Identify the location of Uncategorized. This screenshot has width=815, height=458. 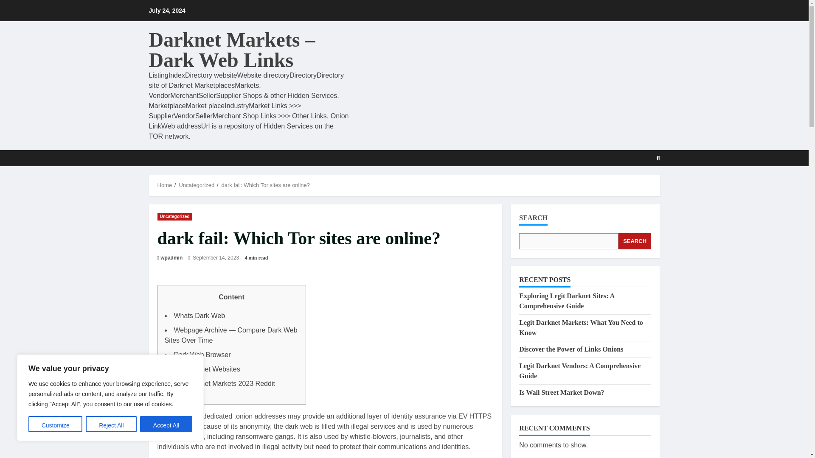
(196, 185).